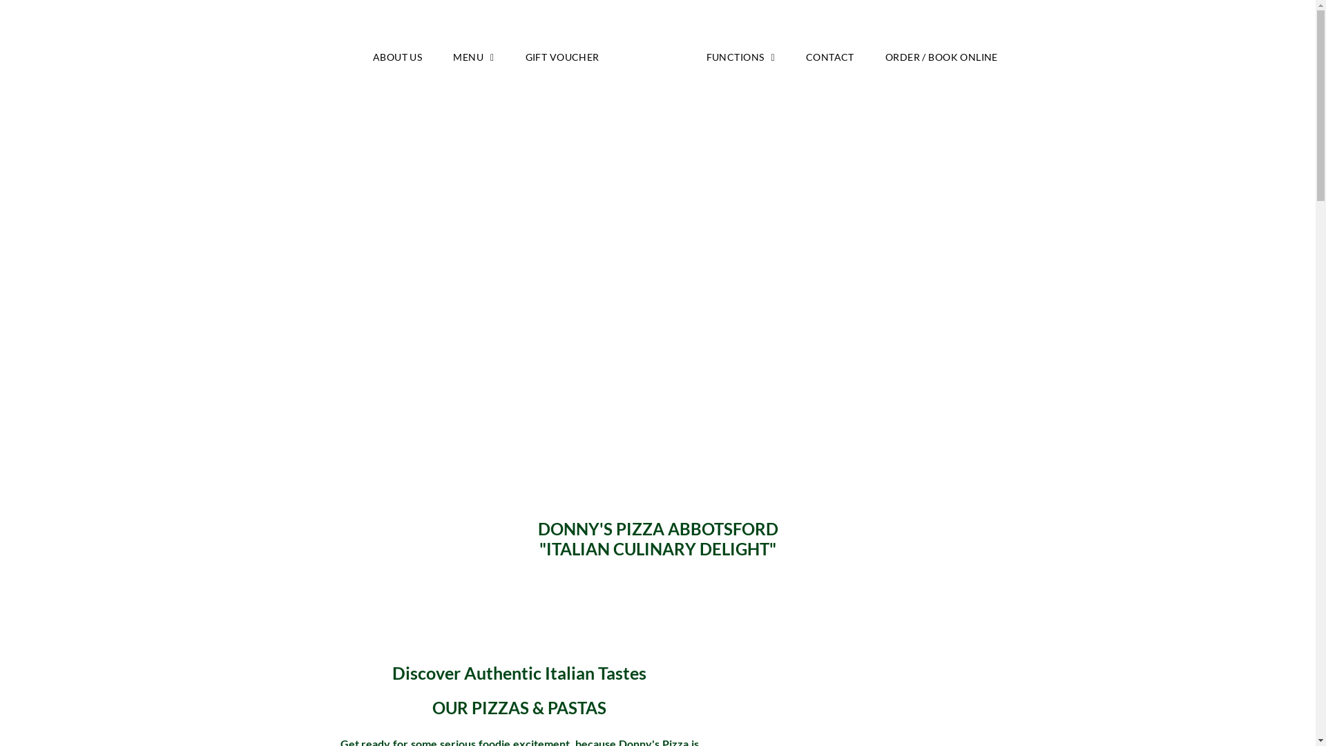 This screenshot has width=1326, height=746. Describe the element at coordinates (474, 57) in the screenshot. I see `MENU` at that location.